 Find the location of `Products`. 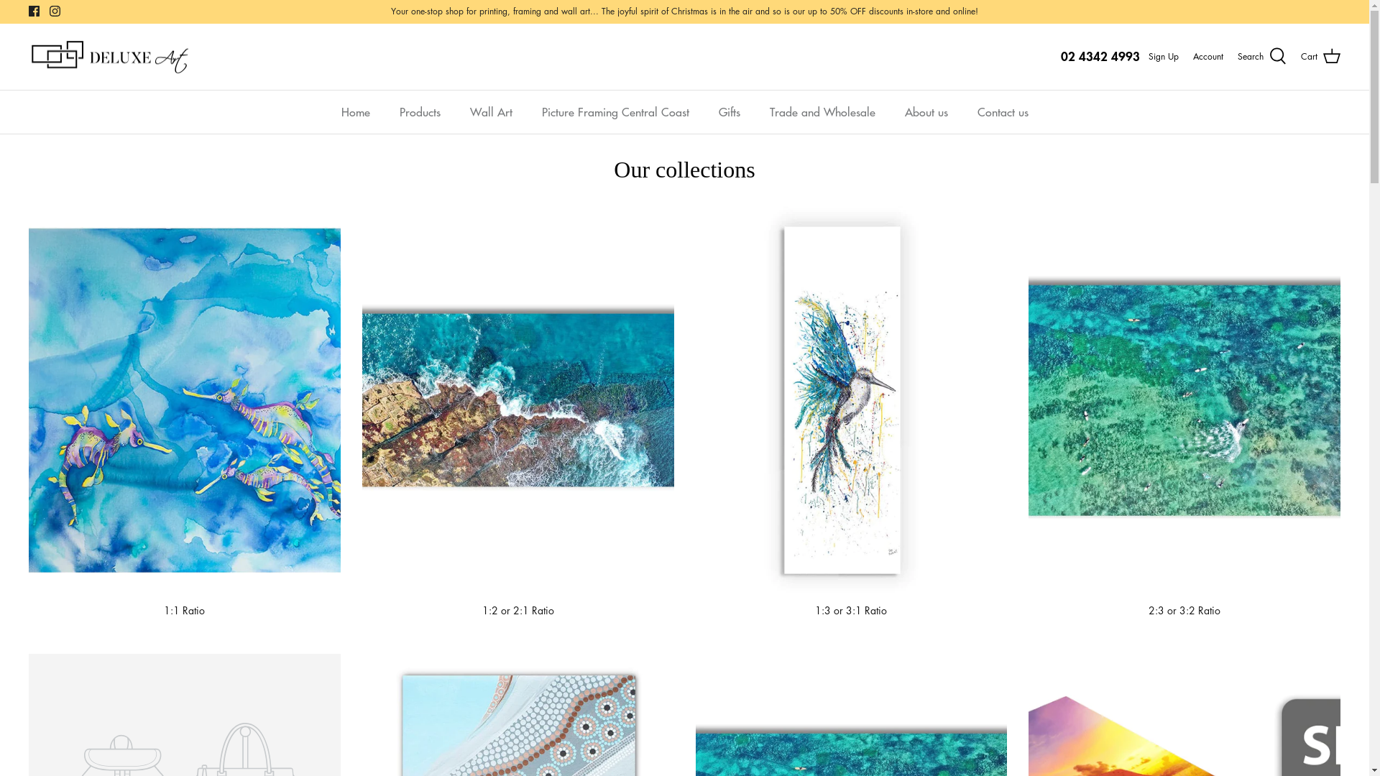

Products is located at coordinates (420, 112).